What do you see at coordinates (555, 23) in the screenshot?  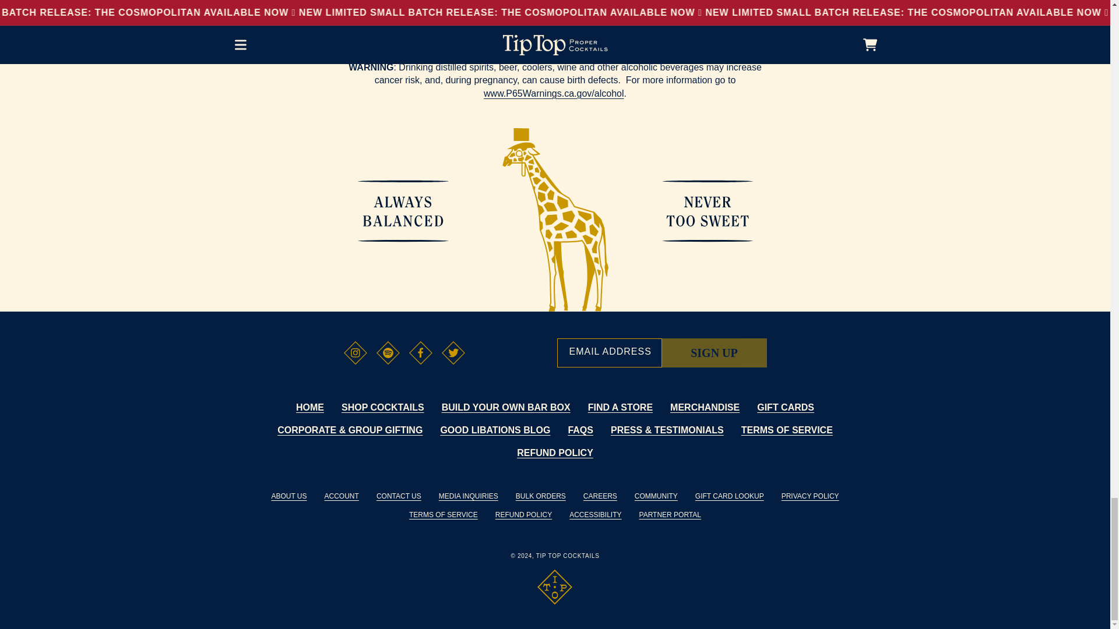 I see `Cocktails` at bounding box center [555, 23].